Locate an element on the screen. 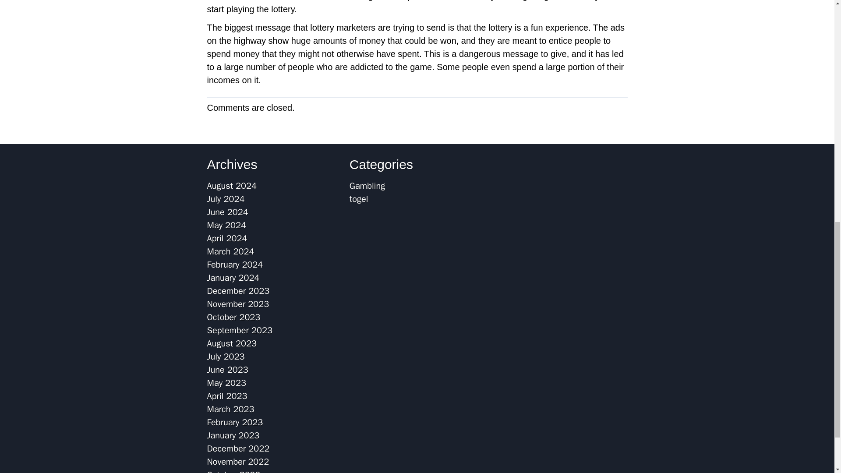 This screenshot has height=473, width=841. November 2023 is located at coordinates (238, 304).